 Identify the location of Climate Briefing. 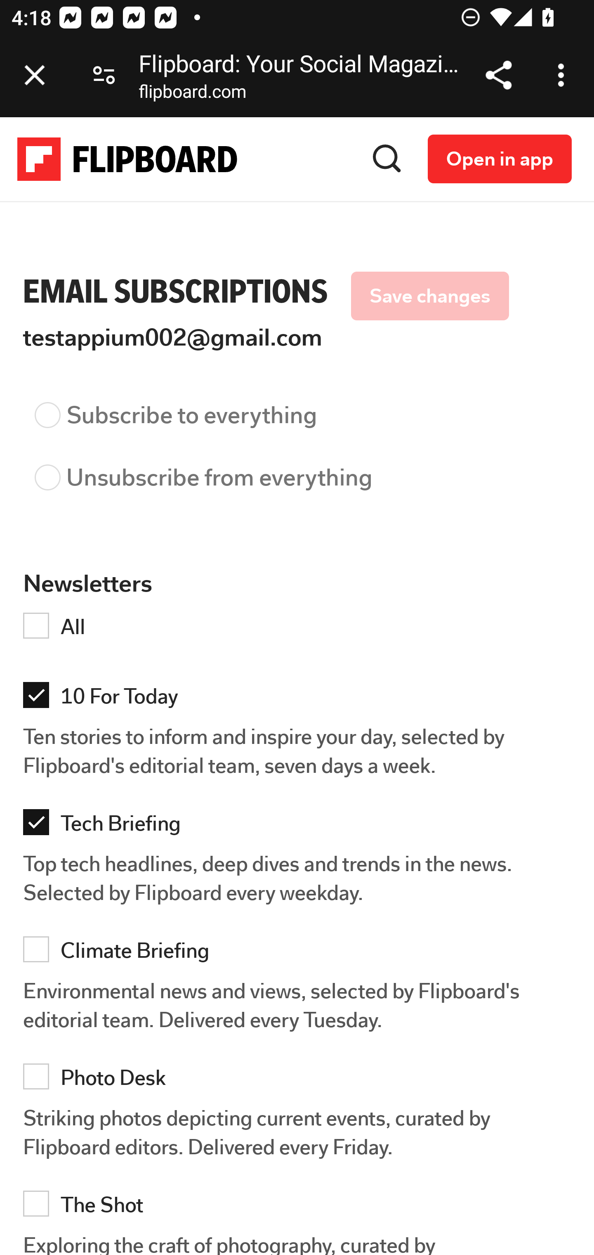
(301, 952).